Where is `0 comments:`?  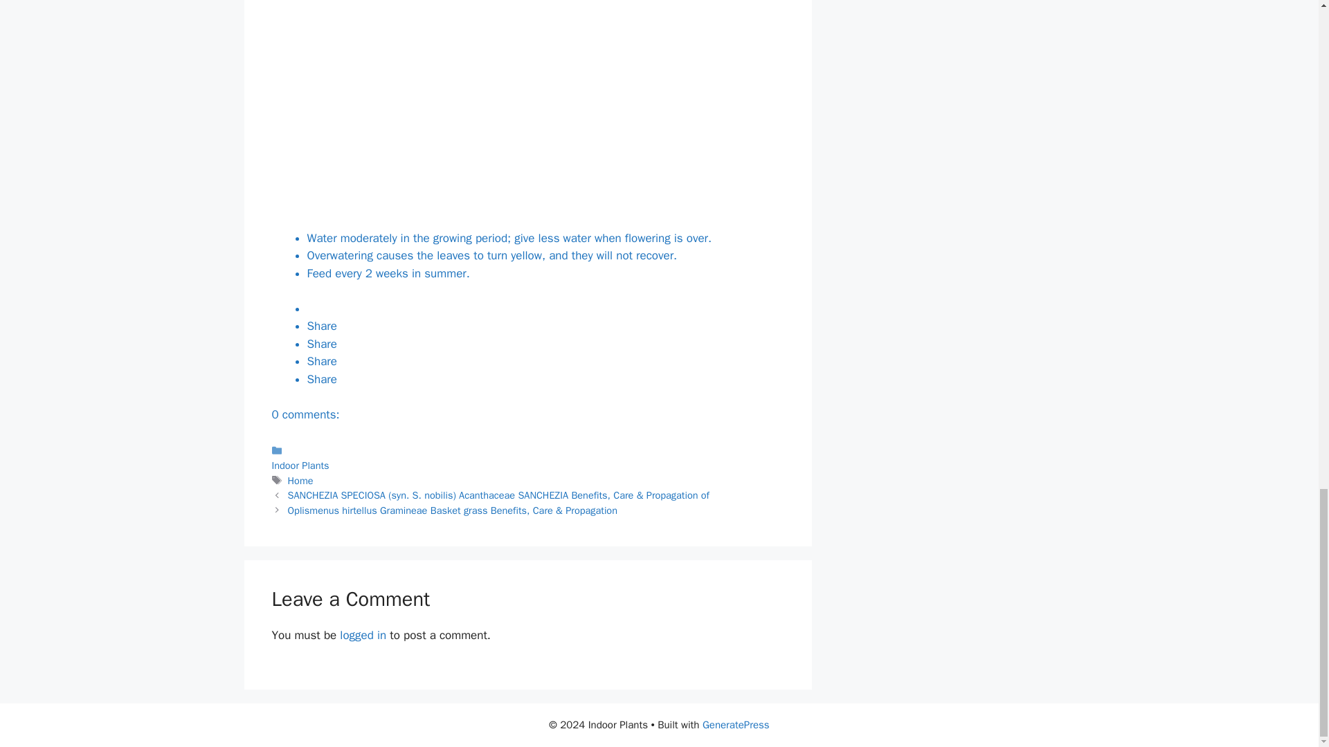 0 comments: is located at coordinates (305, 414).